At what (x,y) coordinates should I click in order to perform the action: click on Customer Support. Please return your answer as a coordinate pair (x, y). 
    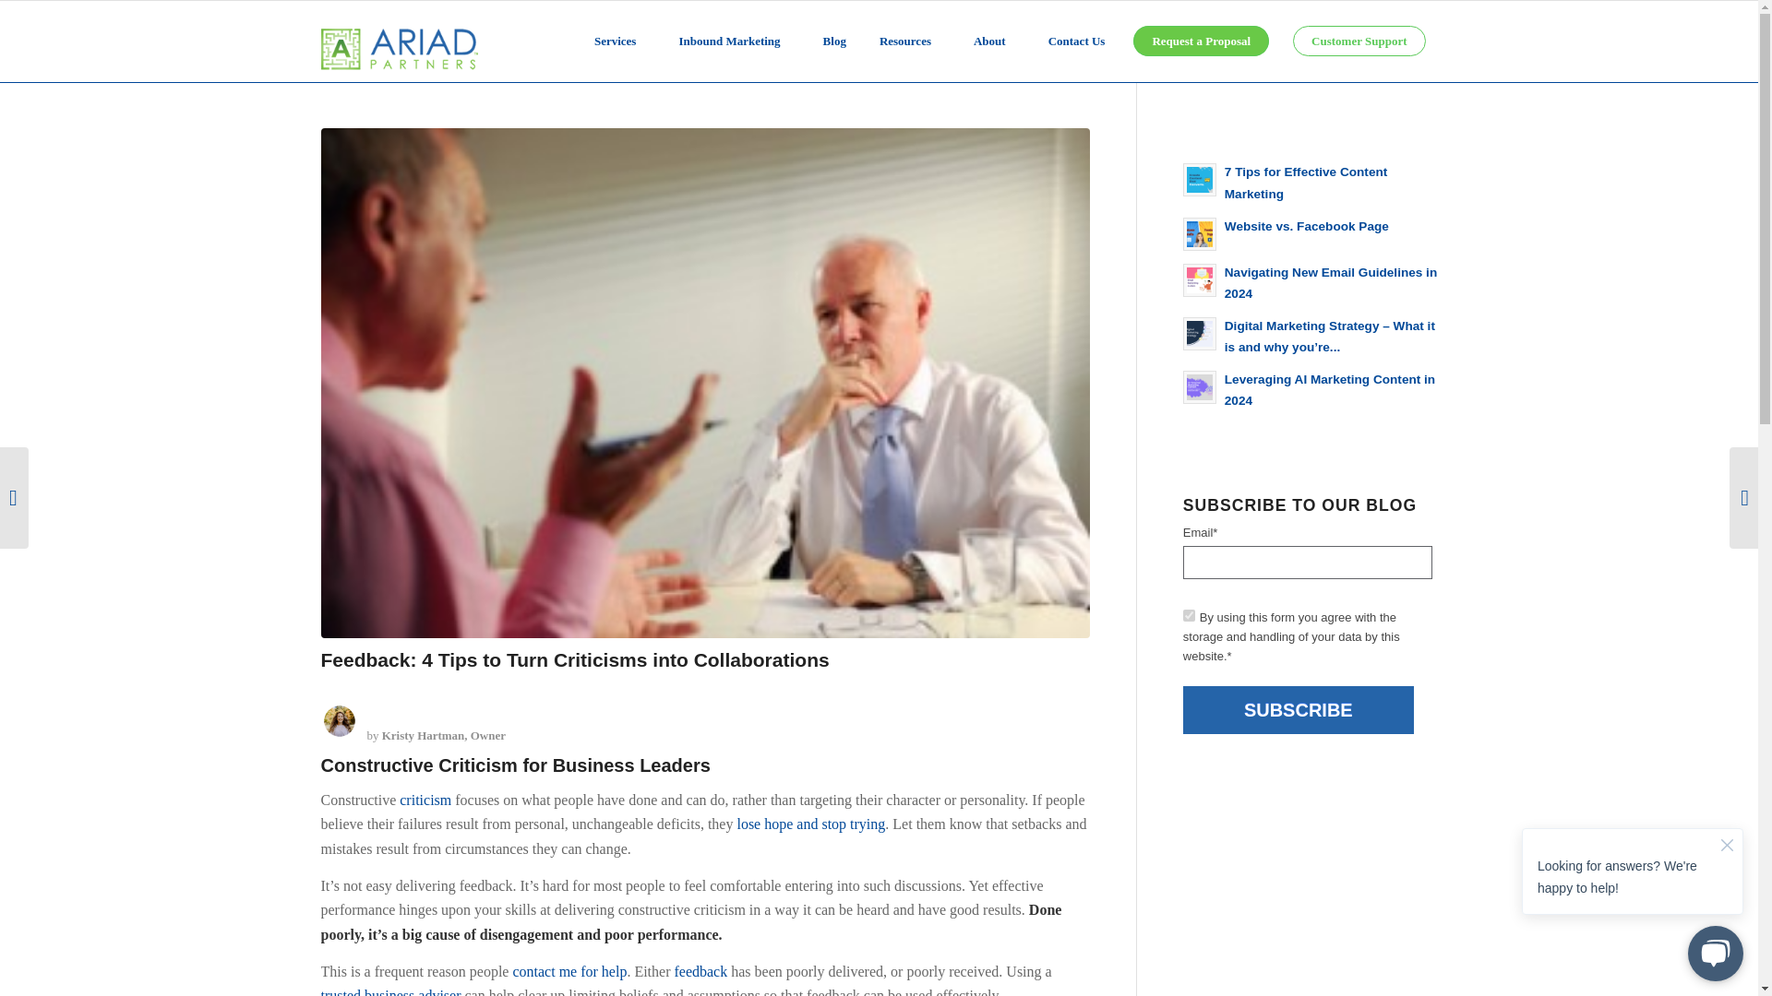
    Looking at the image, I should click on (1359, 41).